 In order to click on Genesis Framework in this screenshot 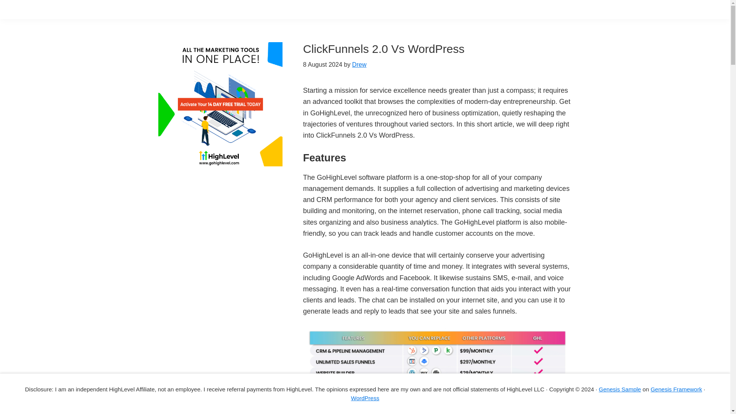, I will do `click(676, 389)`.